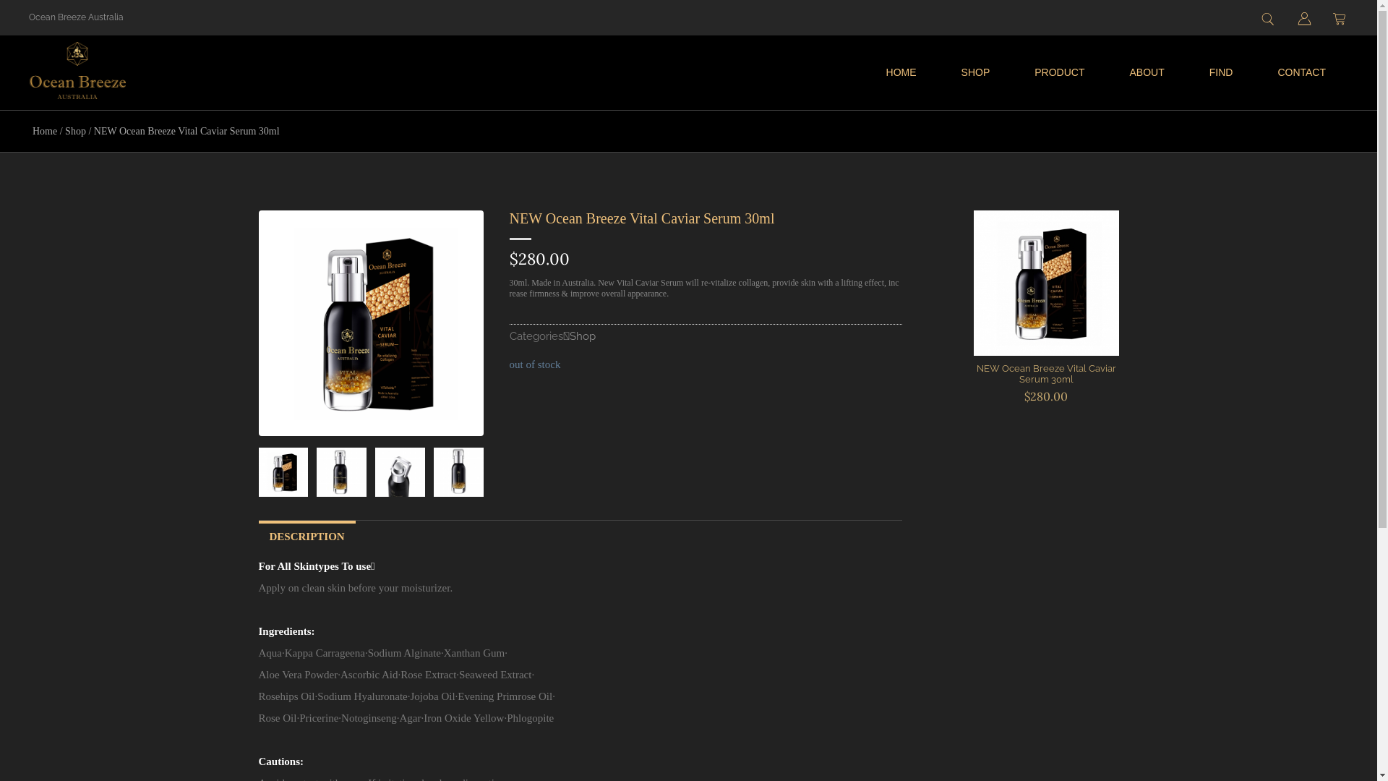 Image resolution: width=1388 pixels, height=781 pixels. I want to click on FIND, so click(1222, 72).